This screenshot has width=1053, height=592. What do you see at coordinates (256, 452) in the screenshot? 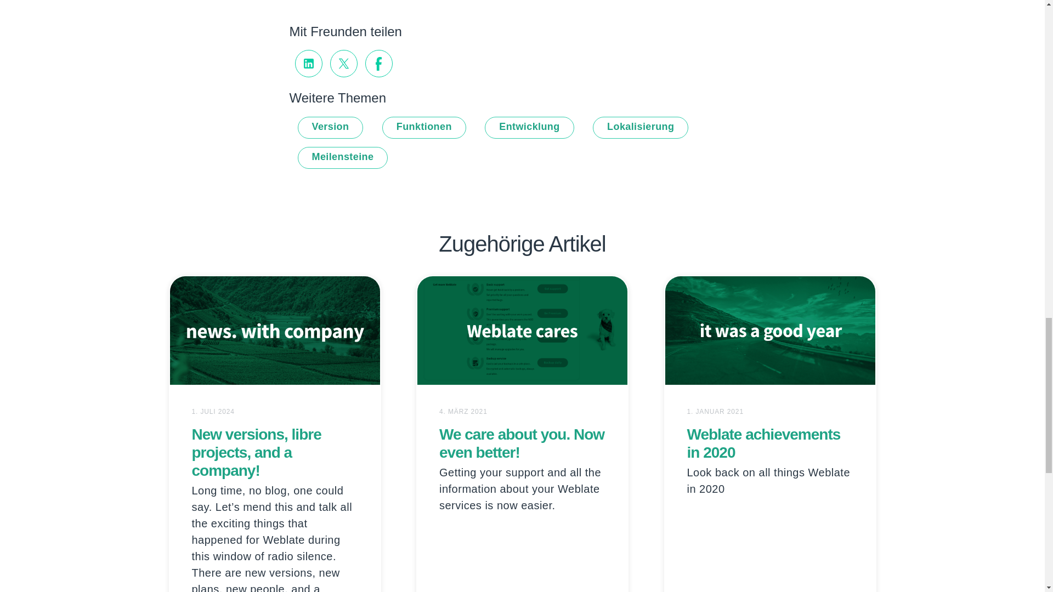
I see `New versions, libre projects, and a company!` at bounding box center [256, 452].